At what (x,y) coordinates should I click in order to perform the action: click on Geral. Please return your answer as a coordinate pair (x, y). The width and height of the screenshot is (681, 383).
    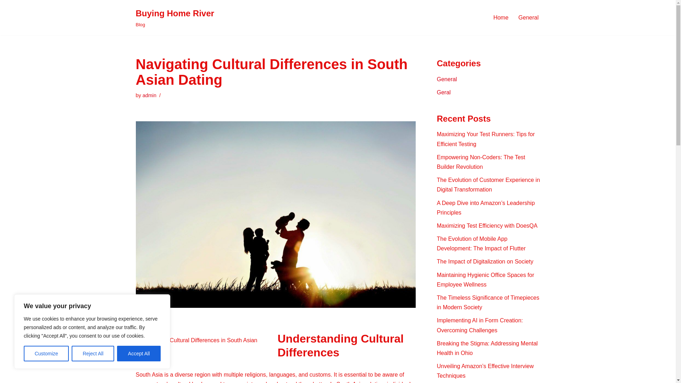
    Looking at the image, I should click on (444, 92).